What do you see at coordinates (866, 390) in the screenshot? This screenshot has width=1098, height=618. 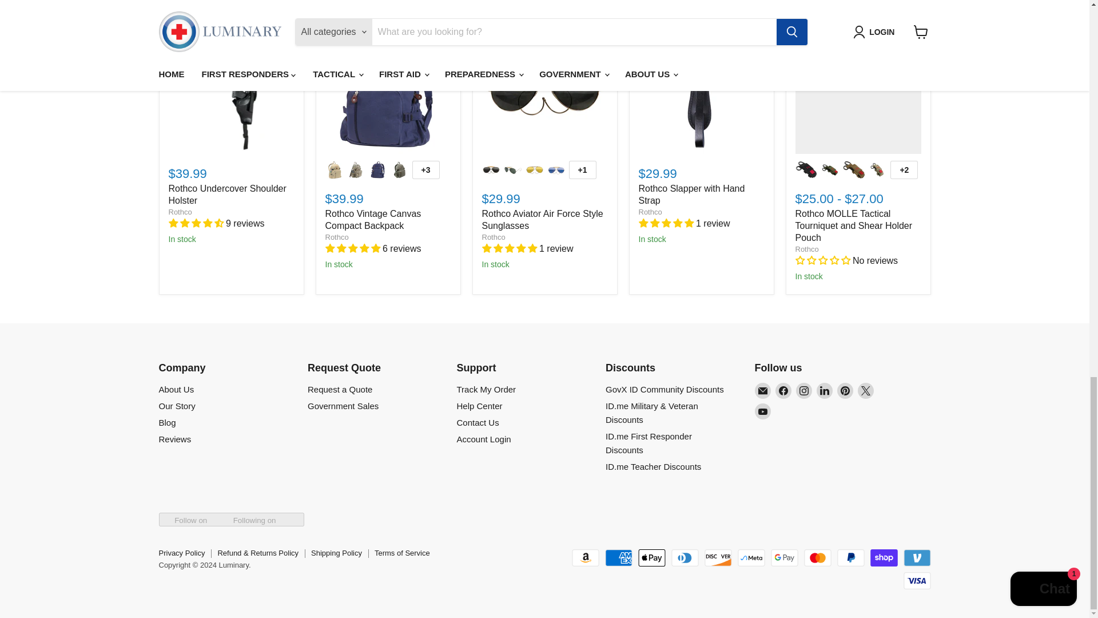 I see `X` at bounding box center [866, 390].